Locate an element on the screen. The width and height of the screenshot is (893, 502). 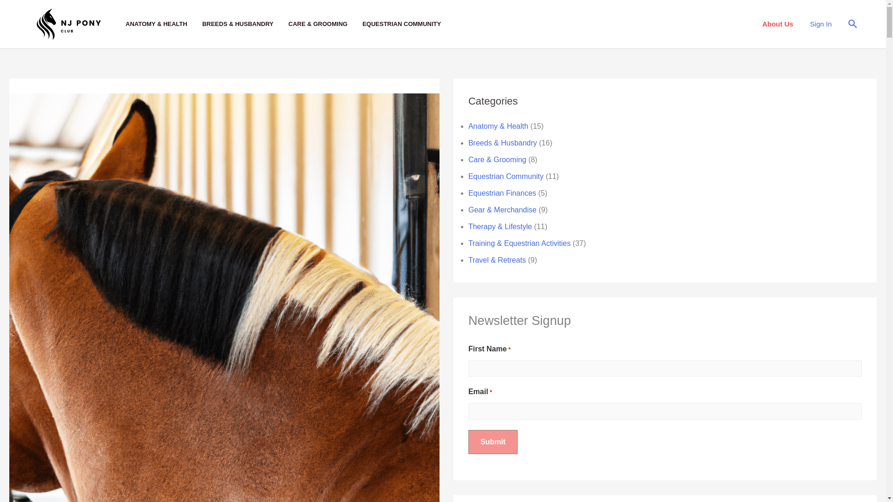
Sign In is located at coordinates (821, 24).